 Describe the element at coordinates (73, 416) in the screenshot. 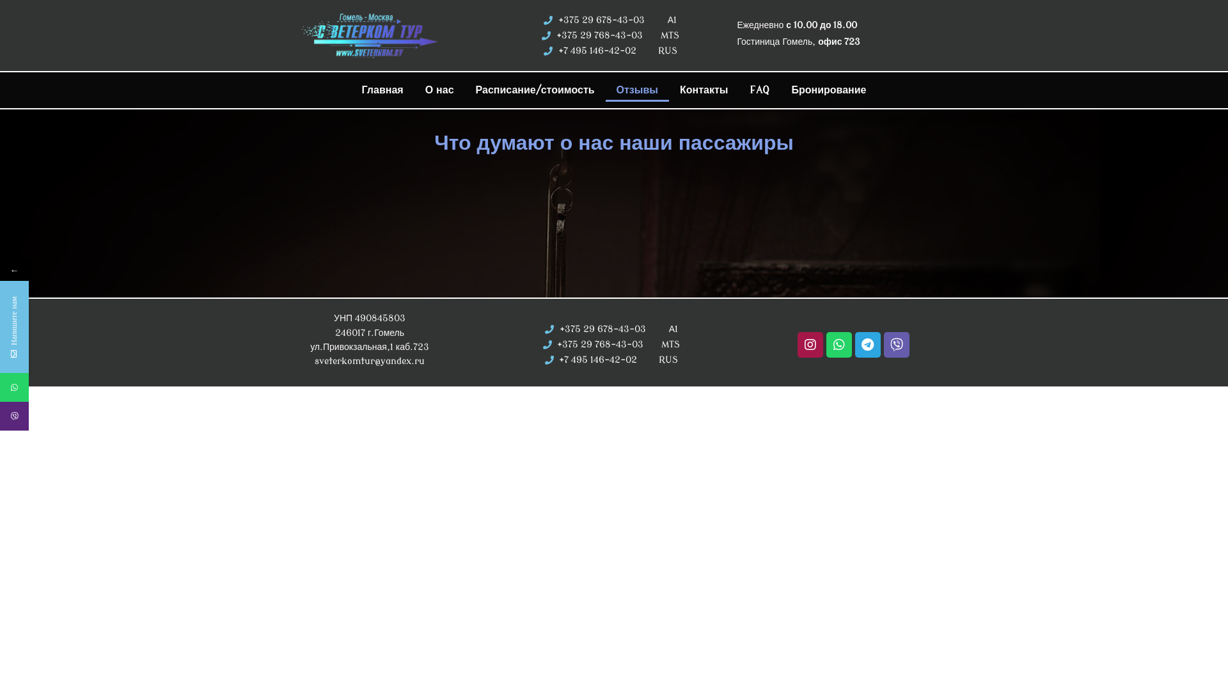

I see `Viber` at that location.